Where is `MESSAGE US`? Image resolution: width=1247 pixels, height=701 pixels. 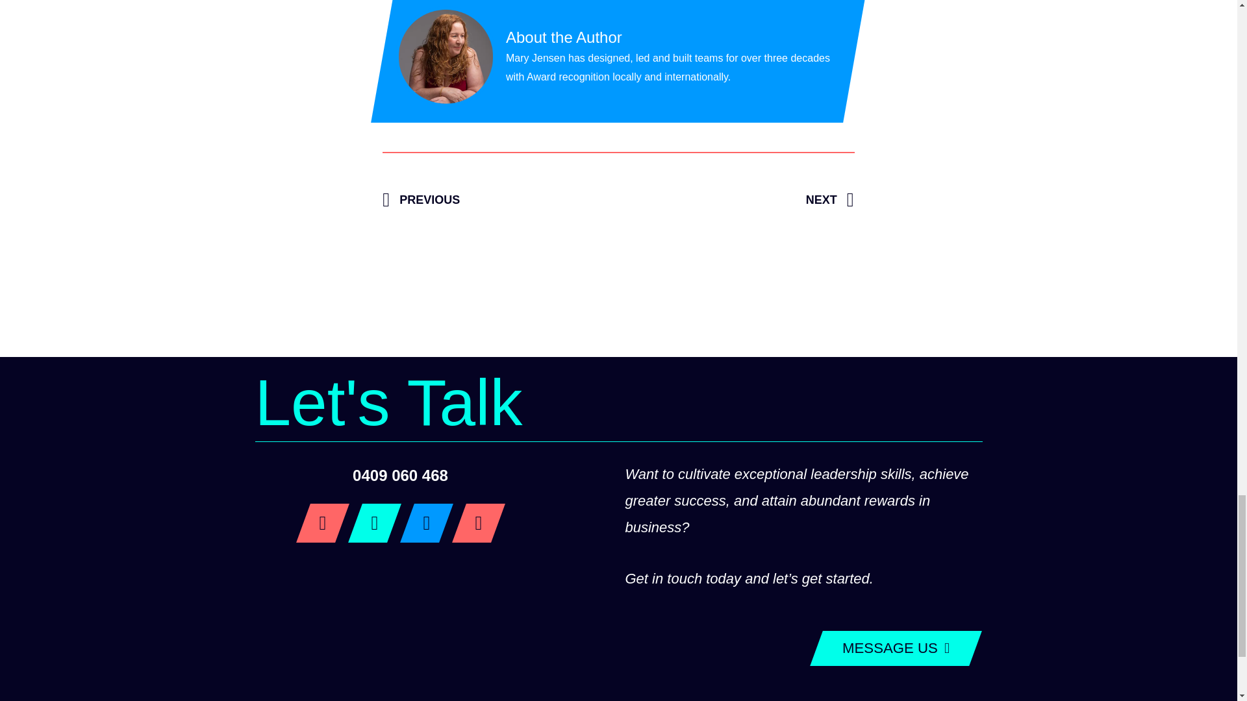
MESSAGE US is located at coordinates (890, 648).